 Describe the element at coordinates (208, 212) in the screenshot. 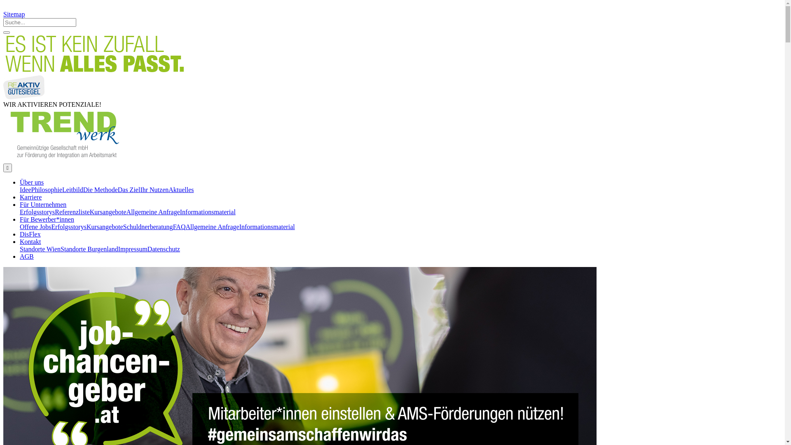

I see `Informationsmaterial` at that location.